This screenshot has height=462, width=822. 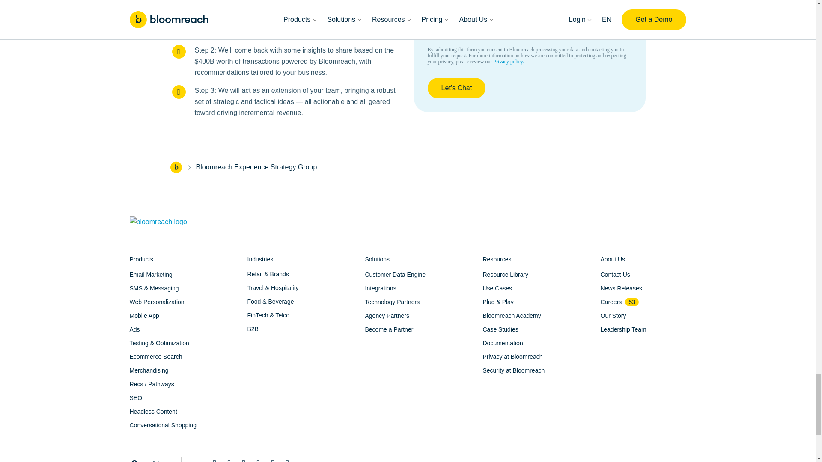 What do you see at coordinates (432, 33) in the screenshot?
I see `true` at bounding box center [432, 33].